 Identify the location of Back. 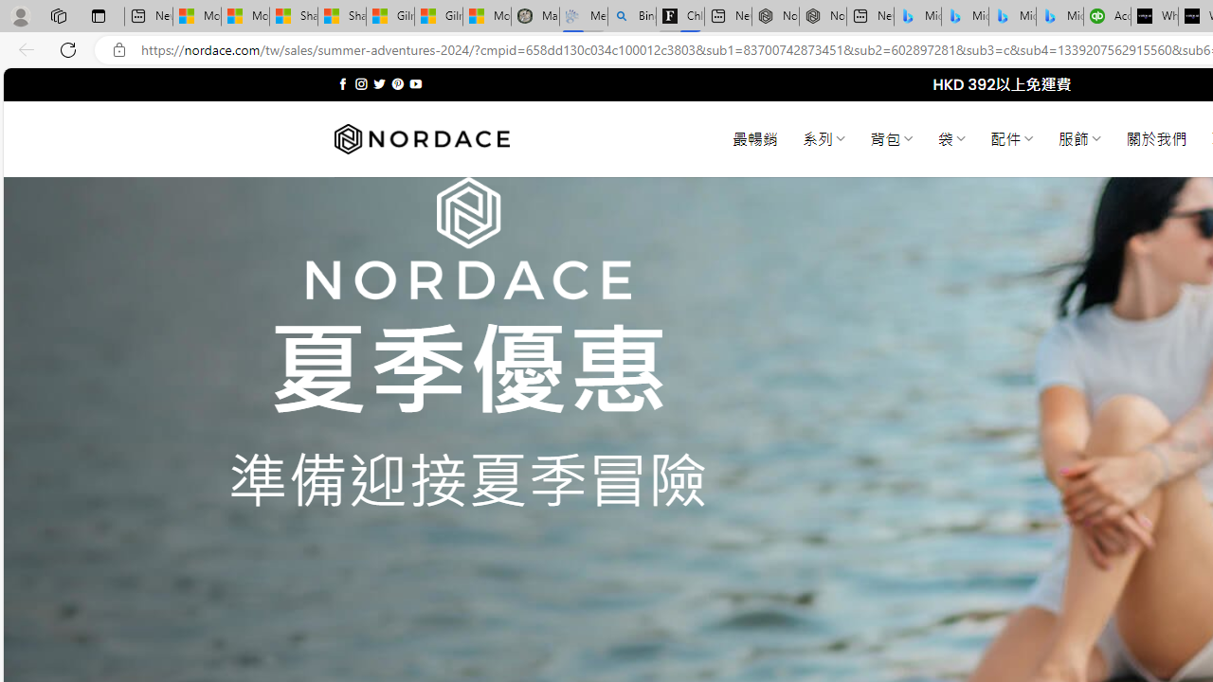
(23, 49).